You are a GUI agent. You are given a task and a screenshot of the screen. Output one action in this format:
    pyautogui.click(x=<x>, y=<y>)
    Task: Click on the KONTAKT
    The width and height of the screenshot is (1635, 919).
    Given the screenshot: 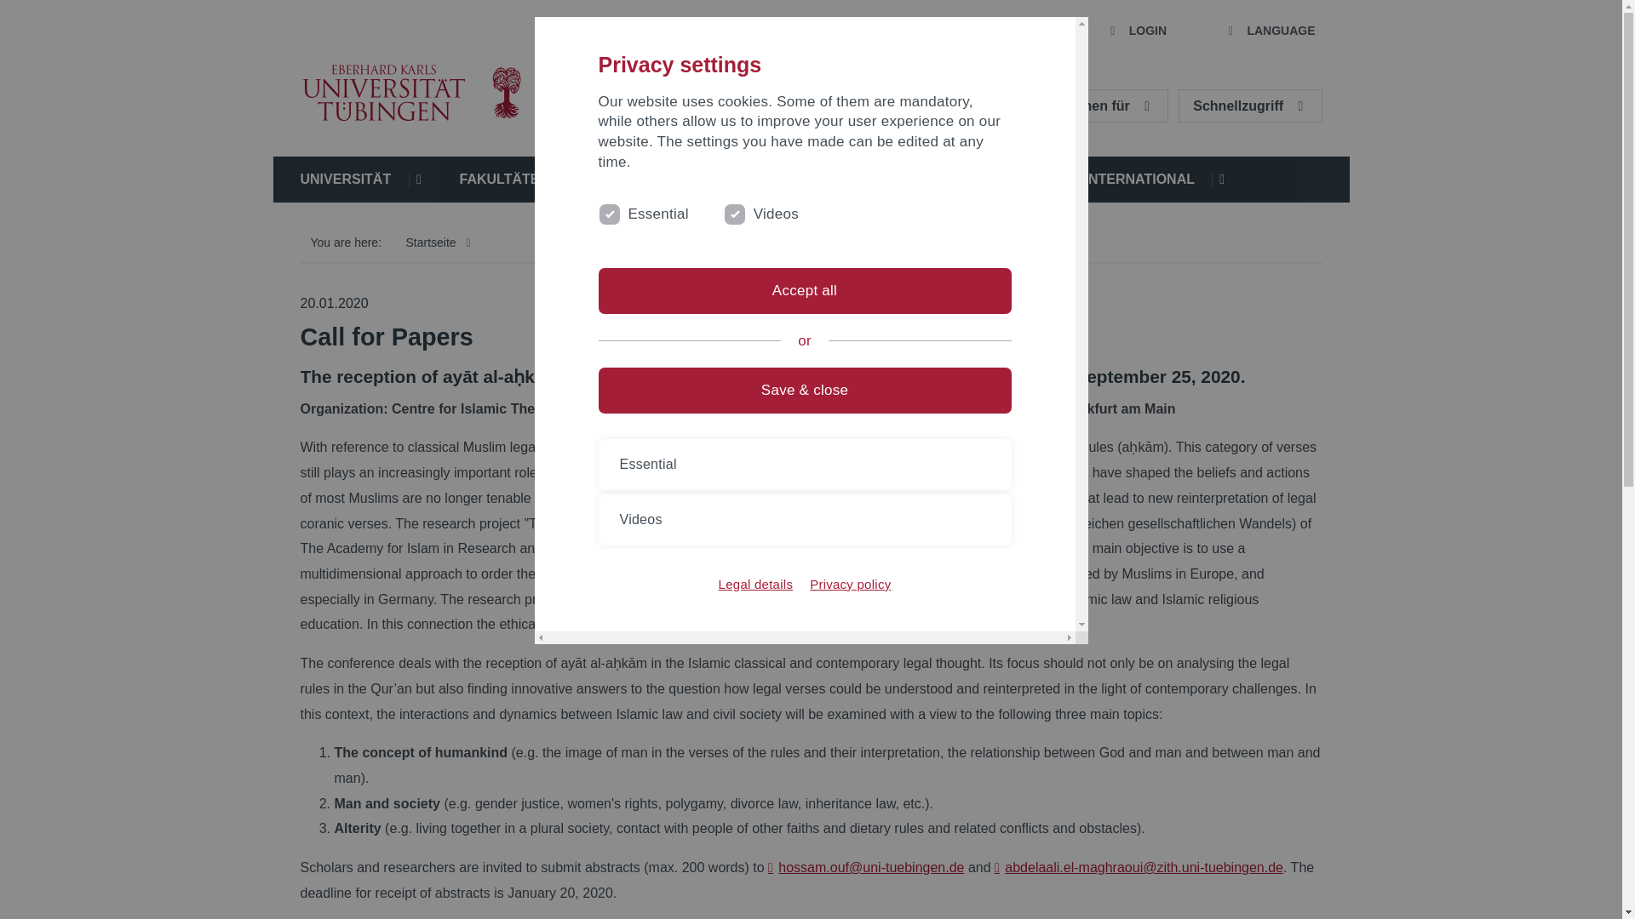 What is the action you would take?
    pyautogui.click(x=883, y=31)
    